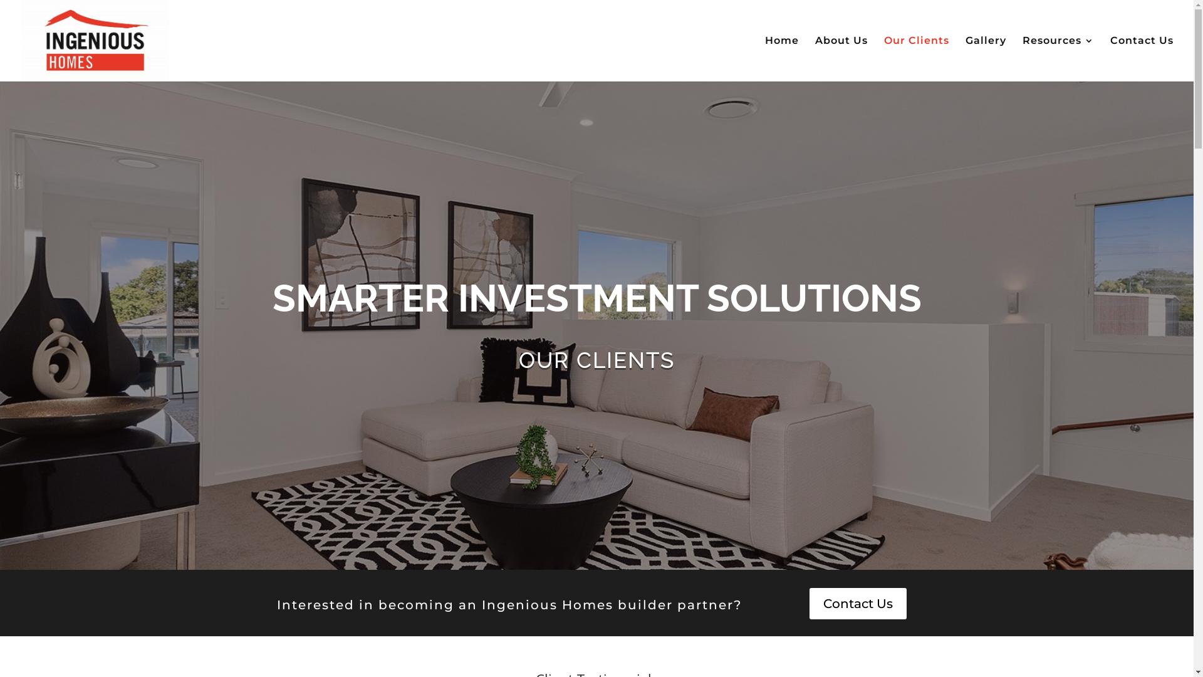 This screenshot has height=677, width=1203. Describe the element at coordinates (1142, 59) in the screenshot. I see `Contact Us` at that location.